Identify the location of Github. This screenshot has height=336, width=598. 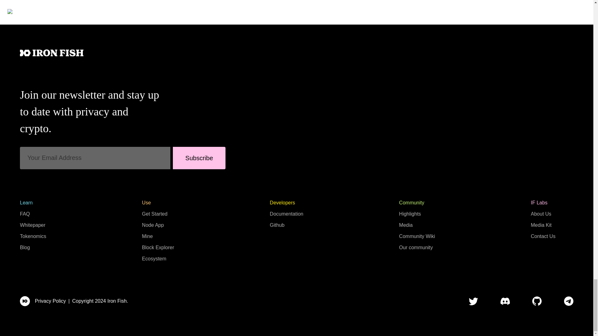
(277, 225).